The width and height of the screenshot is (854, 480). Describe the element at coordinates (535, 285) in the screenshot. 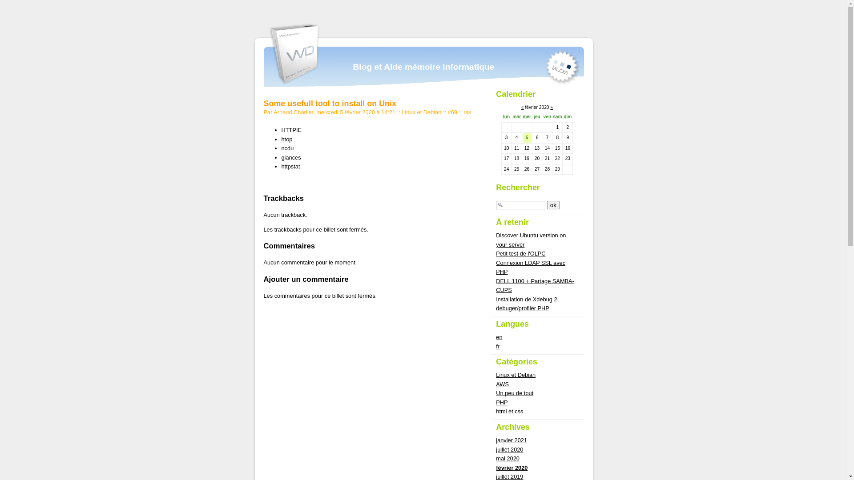

I see `DELL 1100 + Partage SAMBA-CUPS` at that location.